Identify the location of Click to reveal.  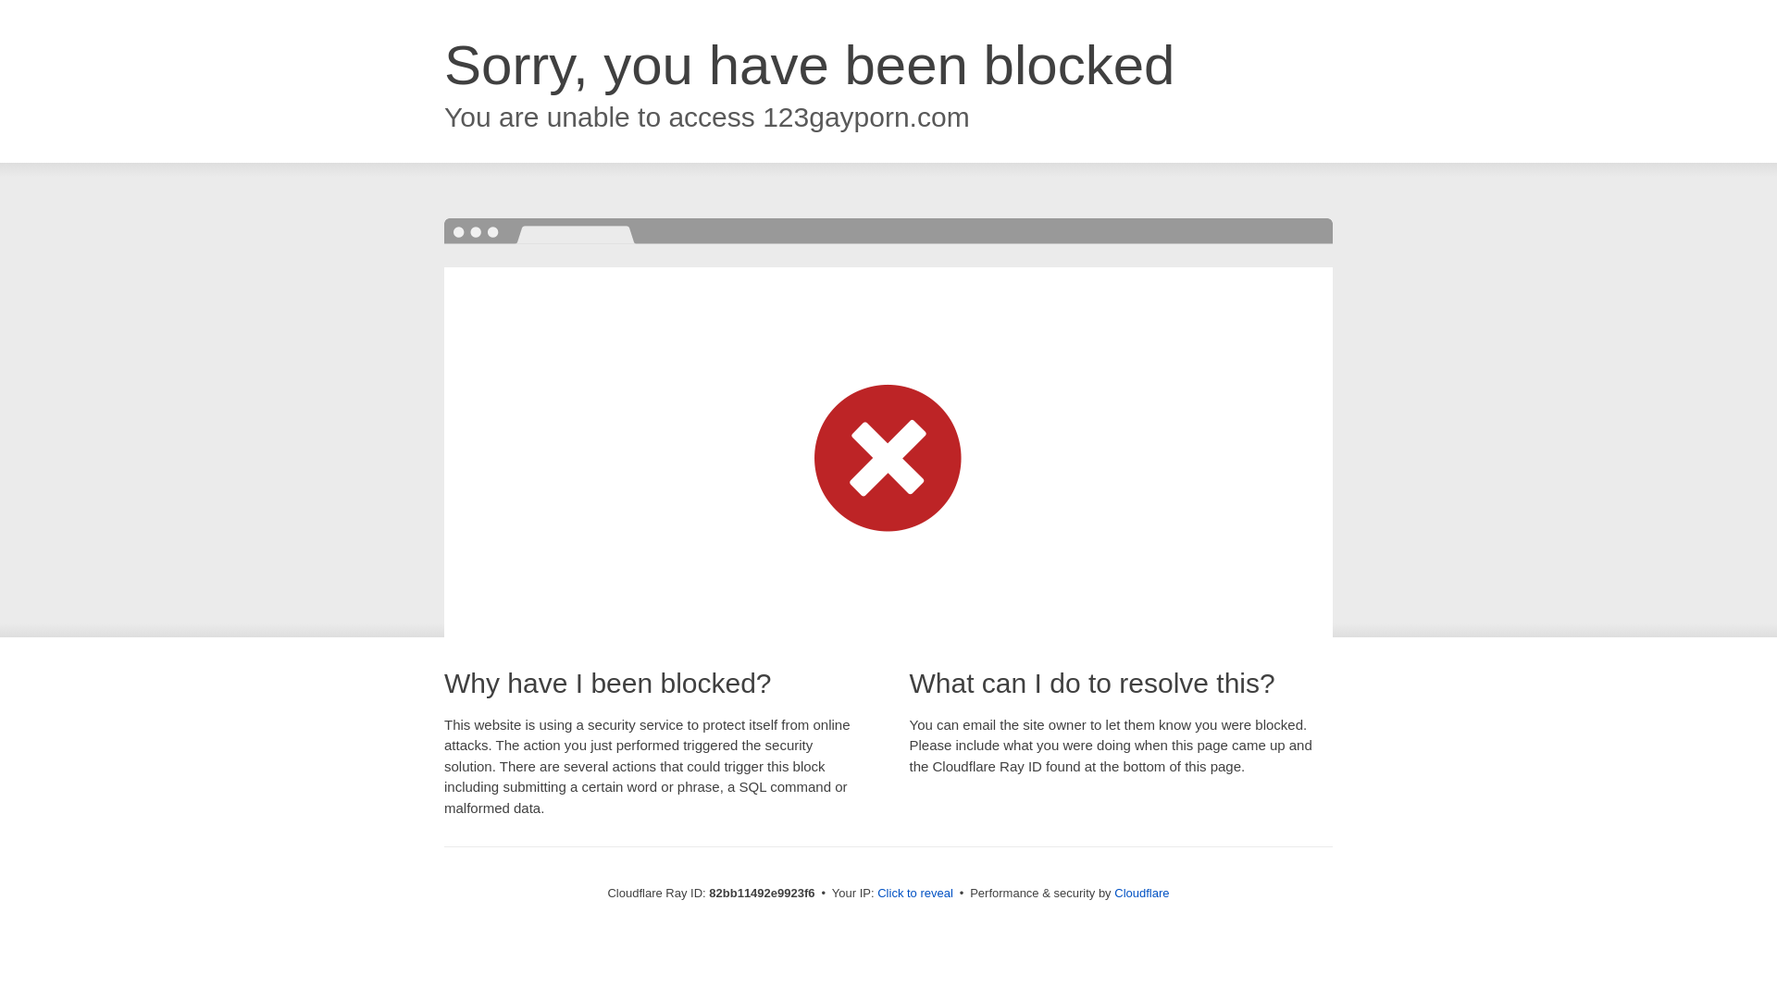
(915, 894).